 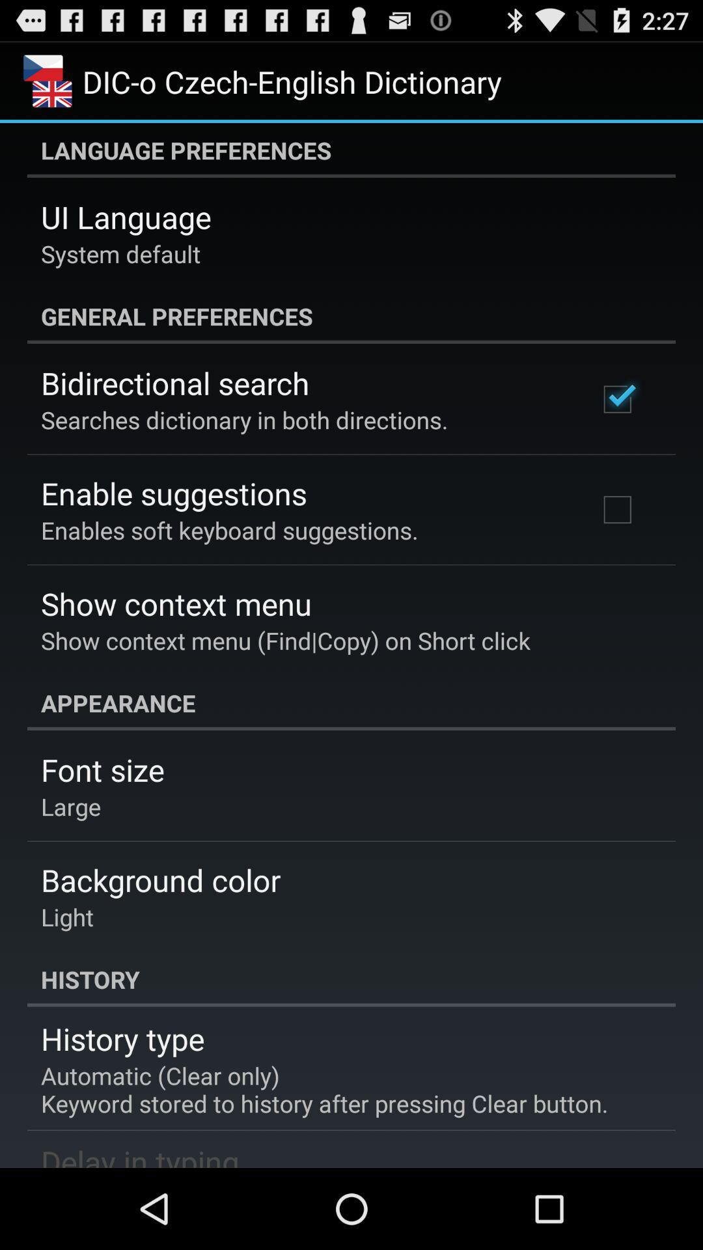 I want to click on click bidirectional search app, so click(x=175, y=383).